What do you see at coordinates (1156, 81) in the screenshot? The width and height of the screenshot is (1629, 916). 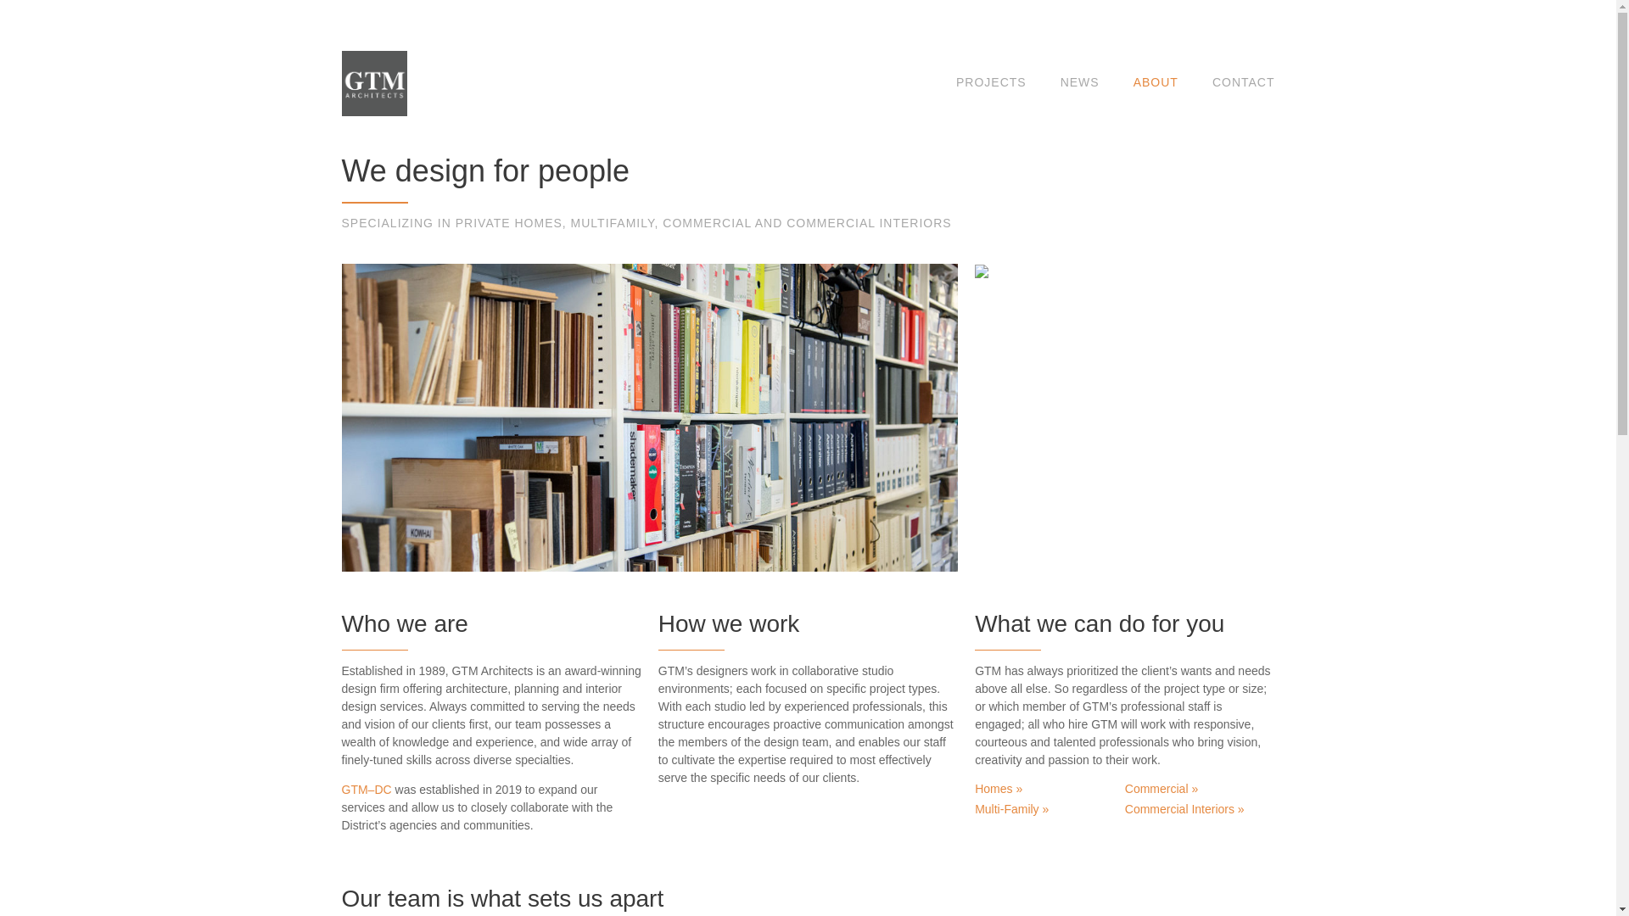 I see `ABOUT` at bounding box center [1156, 81].